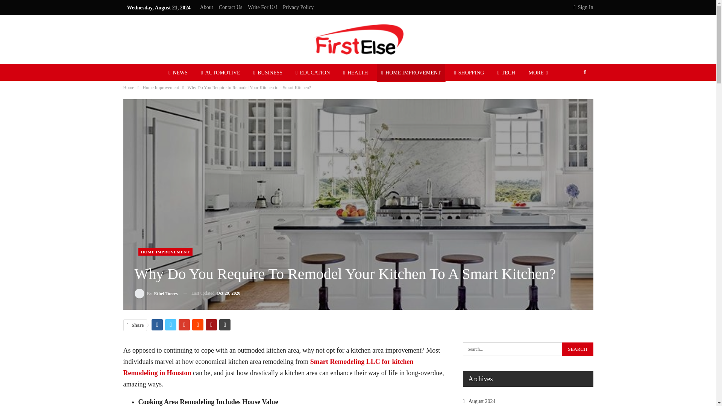 The height and width of the screenshot is (406, 722). Describe the element at coordinates (583, 8) in the screenshot. I see `Sign In` at that location.